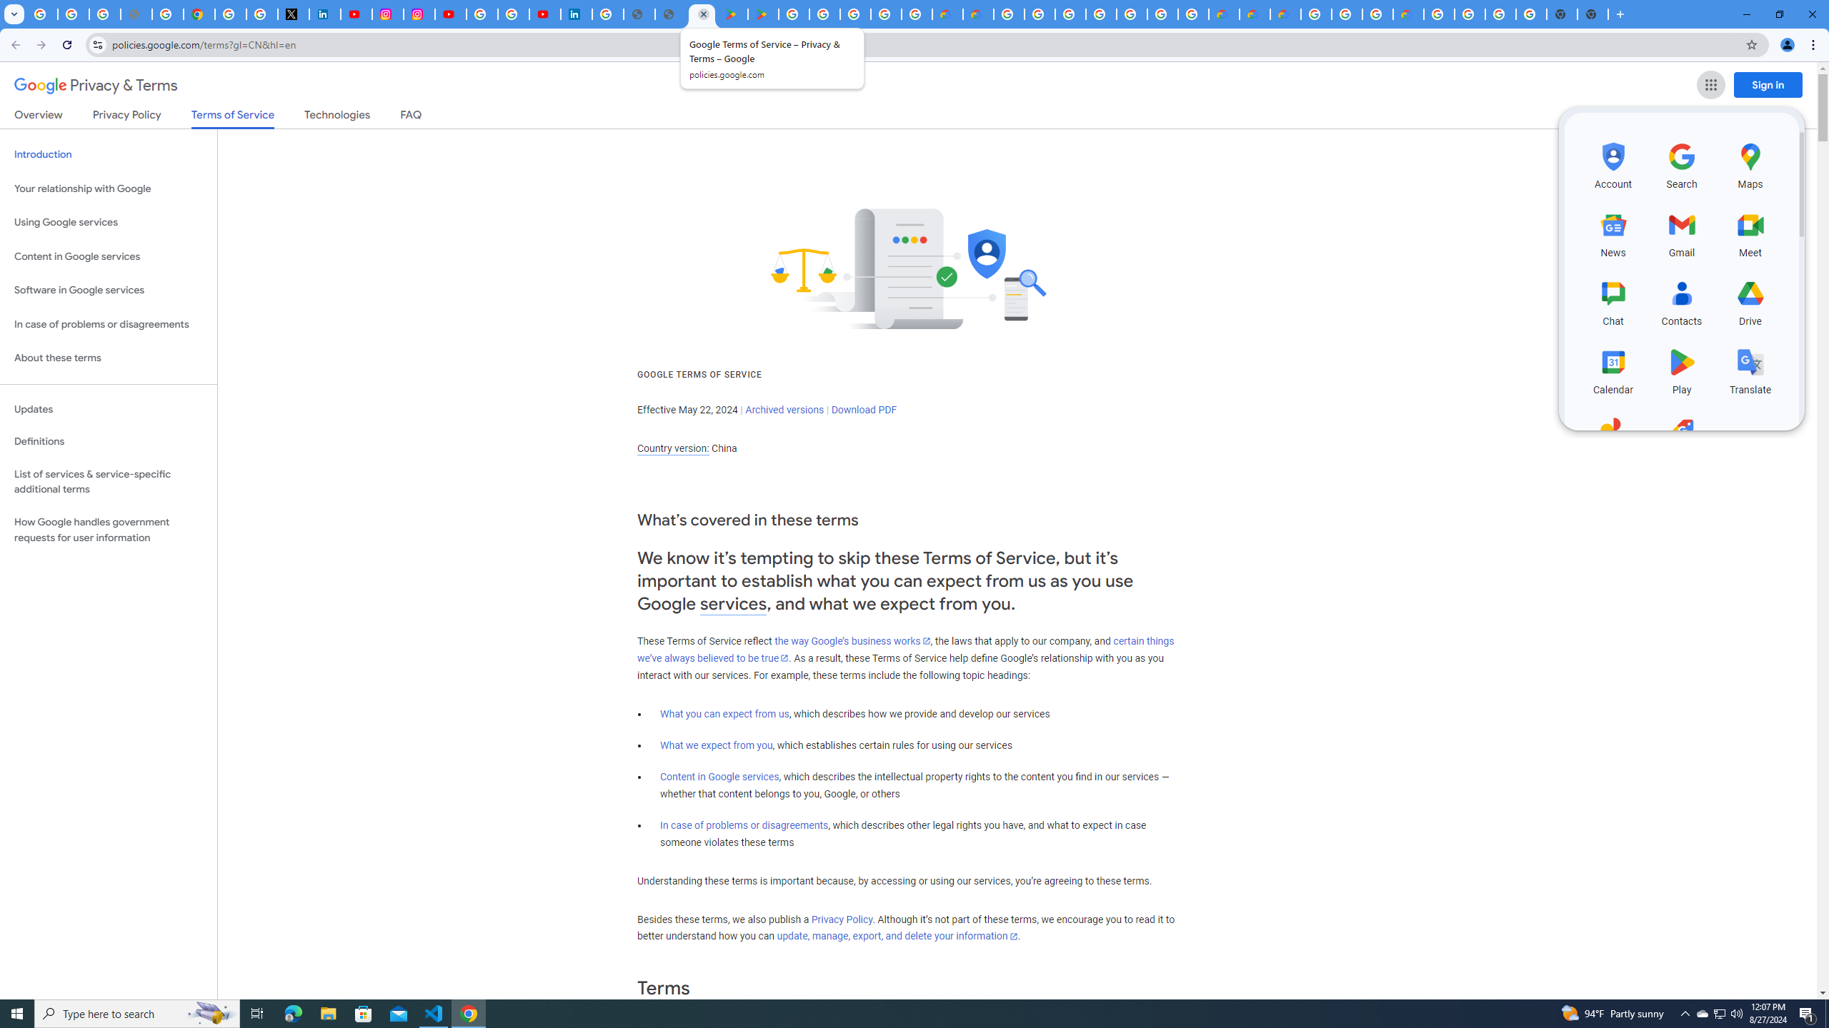  What do you see at coordinates (96, 86) in the screenshot?
I see `Privacy & Terms` at bounding box center [96, 86].